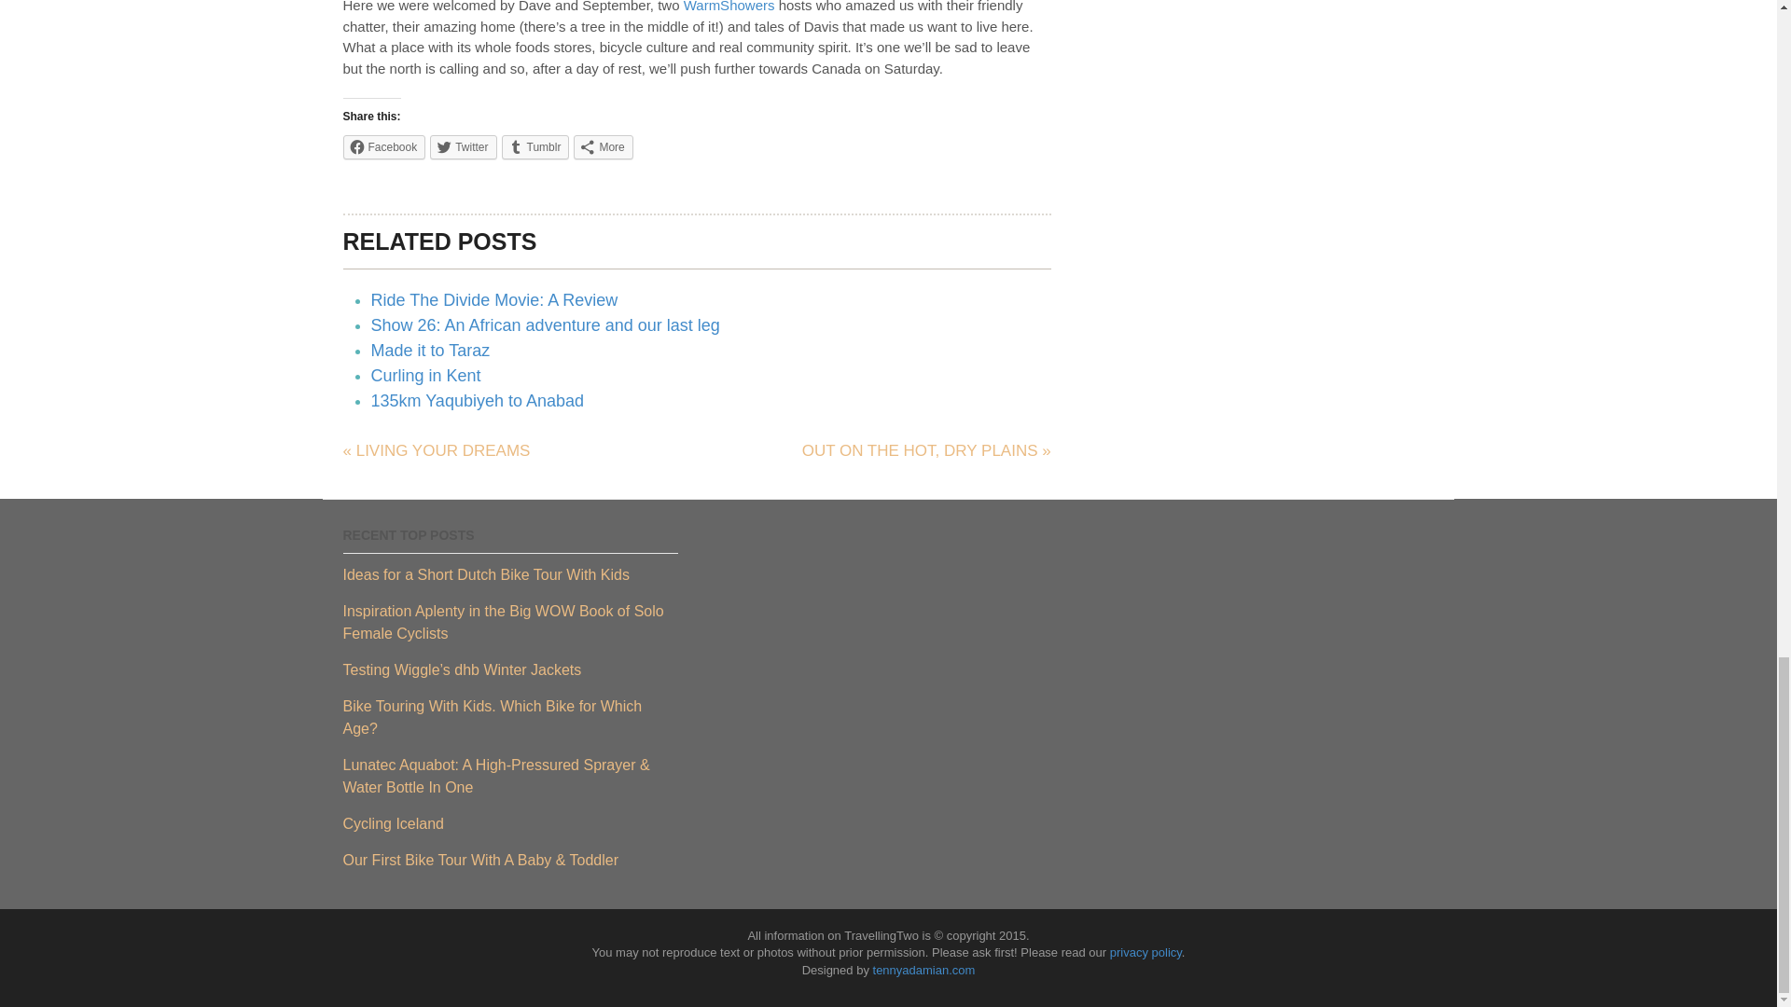 This screenshot has width=1791, height=1007. What do you see at coordinates (384, 146) in the screenshot?
I see `Click to share on Facebook` at bounding box center [384, 146].